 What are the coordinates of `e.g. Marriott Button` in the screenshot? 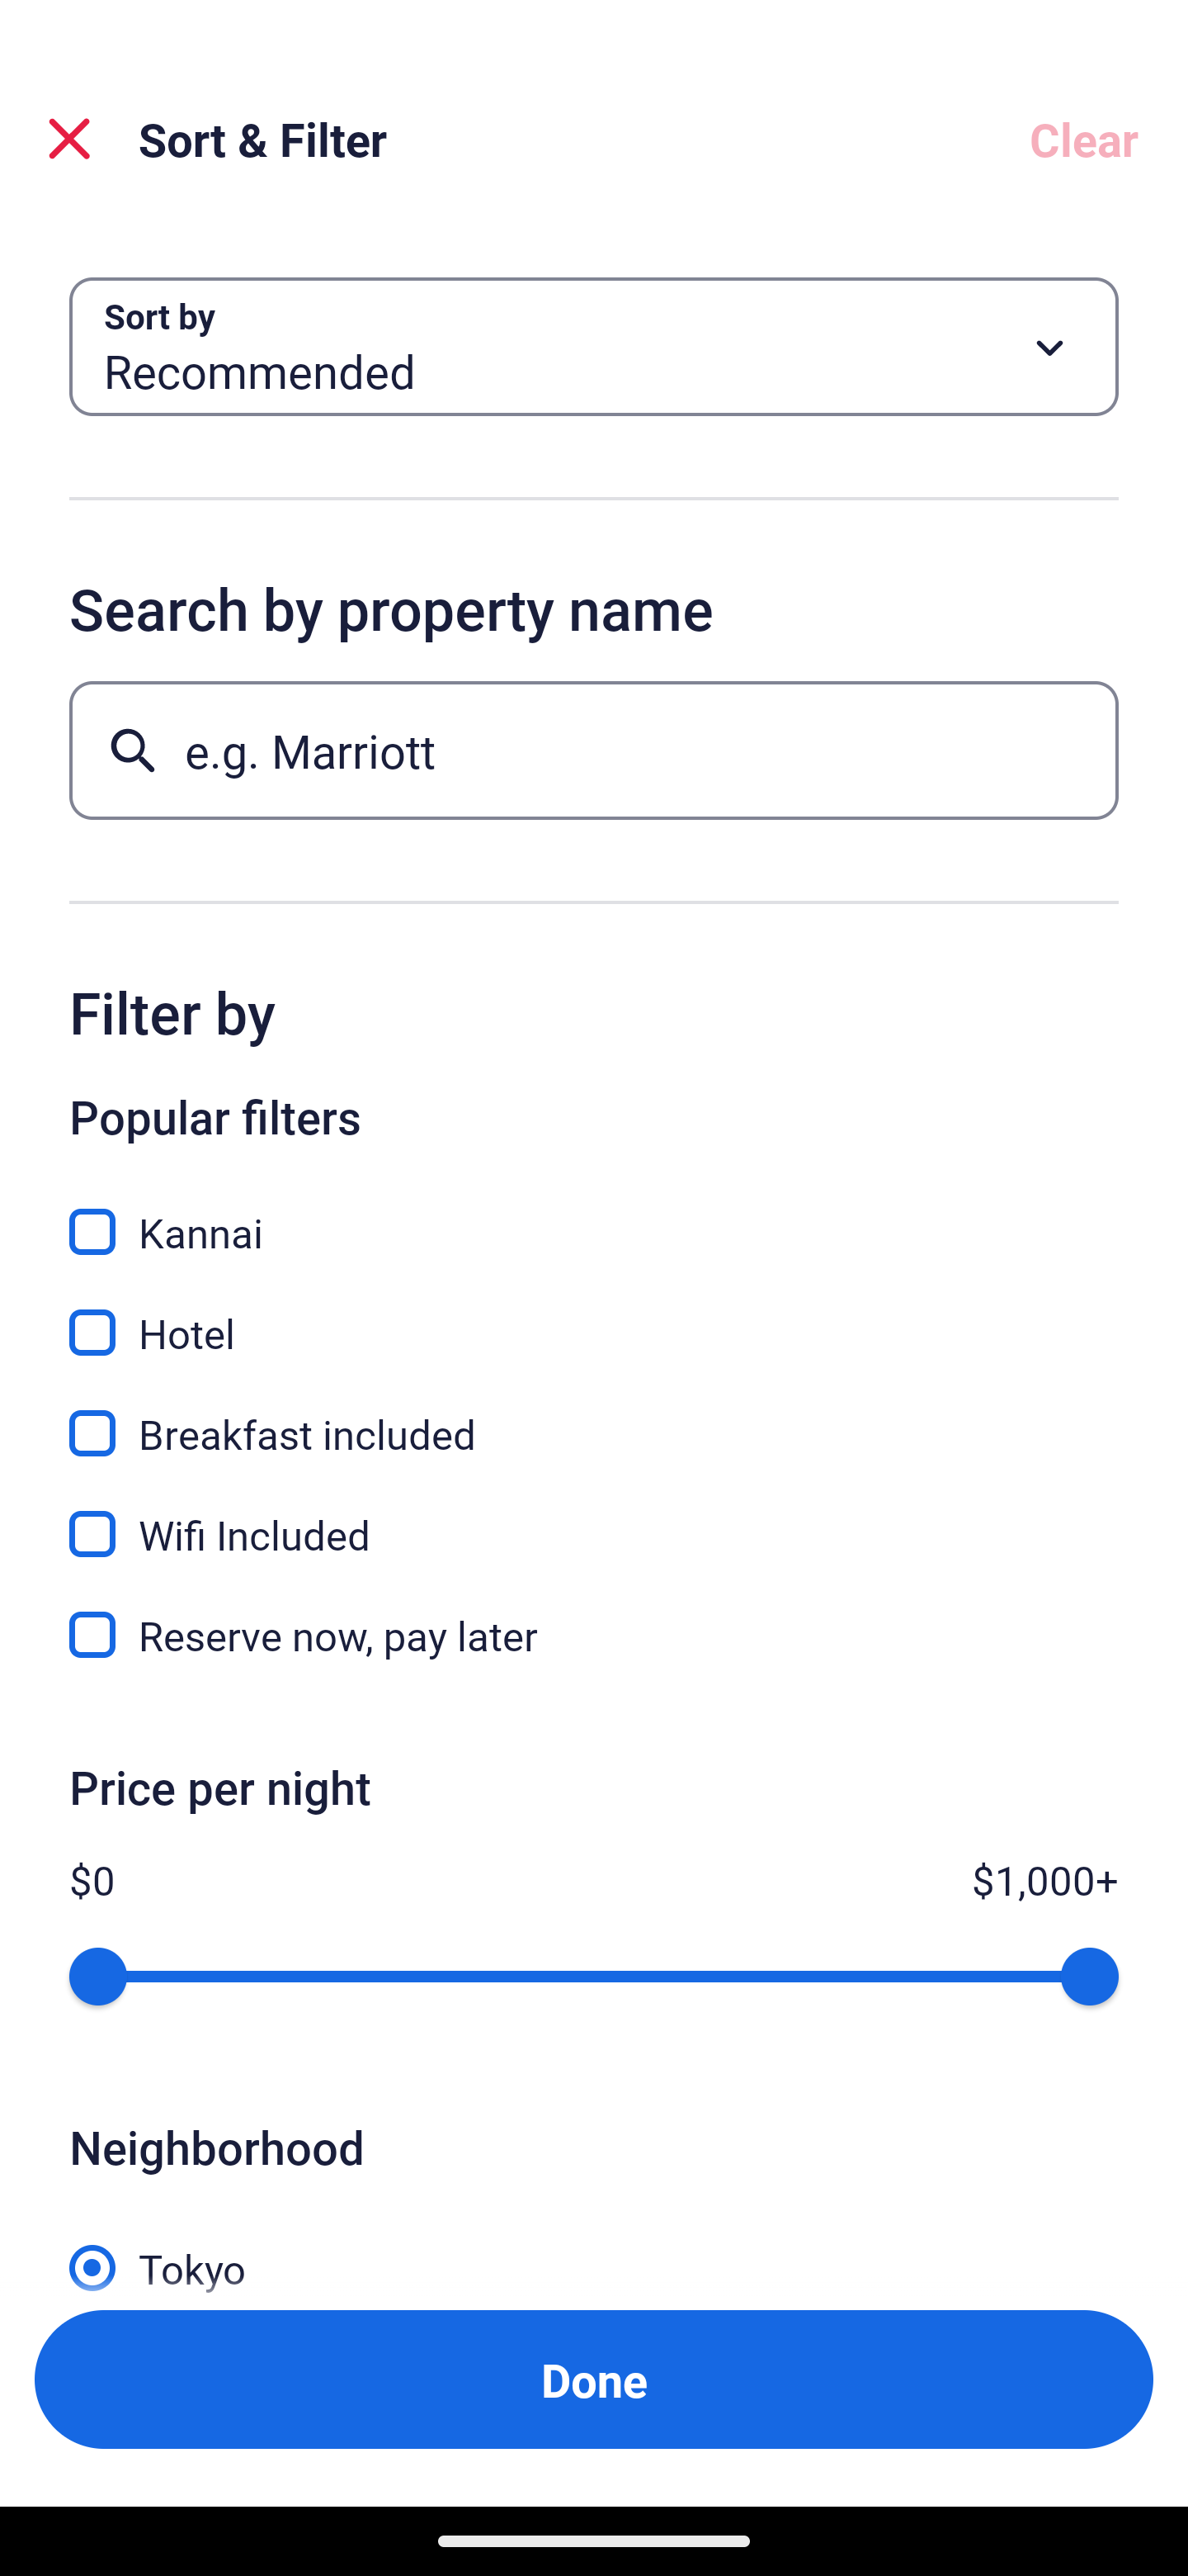 It's located at (594, 750).